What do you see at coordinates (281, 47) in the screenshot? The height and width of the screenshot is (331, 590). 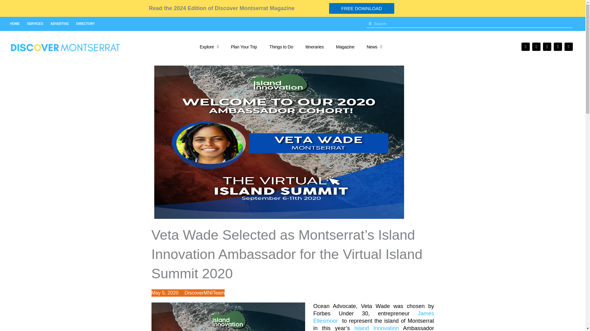 I see `Things to Do` at bounding box center [281, 47].